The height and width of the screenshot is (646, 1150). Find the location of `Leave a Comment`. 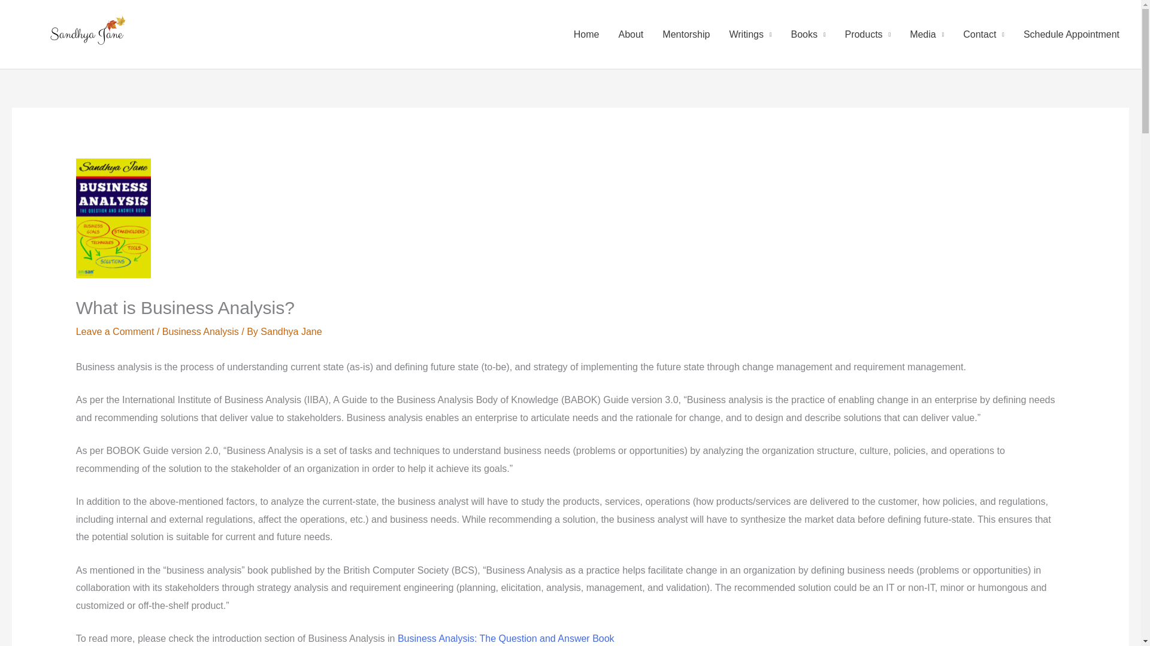

Leave a Comment is located at coordinates (115, 331).